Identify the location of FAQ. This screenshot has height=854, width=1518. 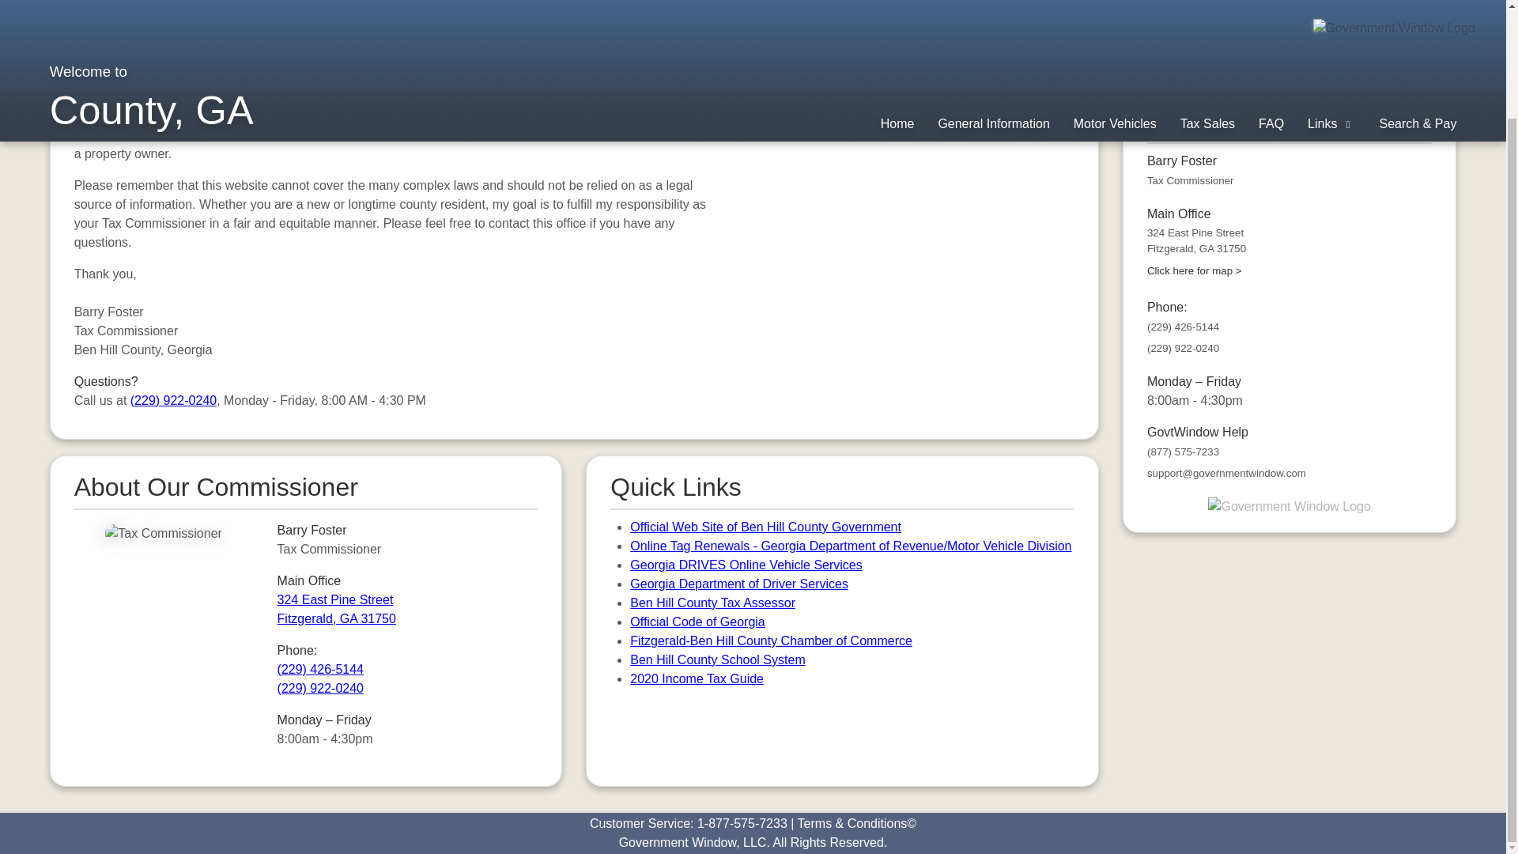
(1271, 2).